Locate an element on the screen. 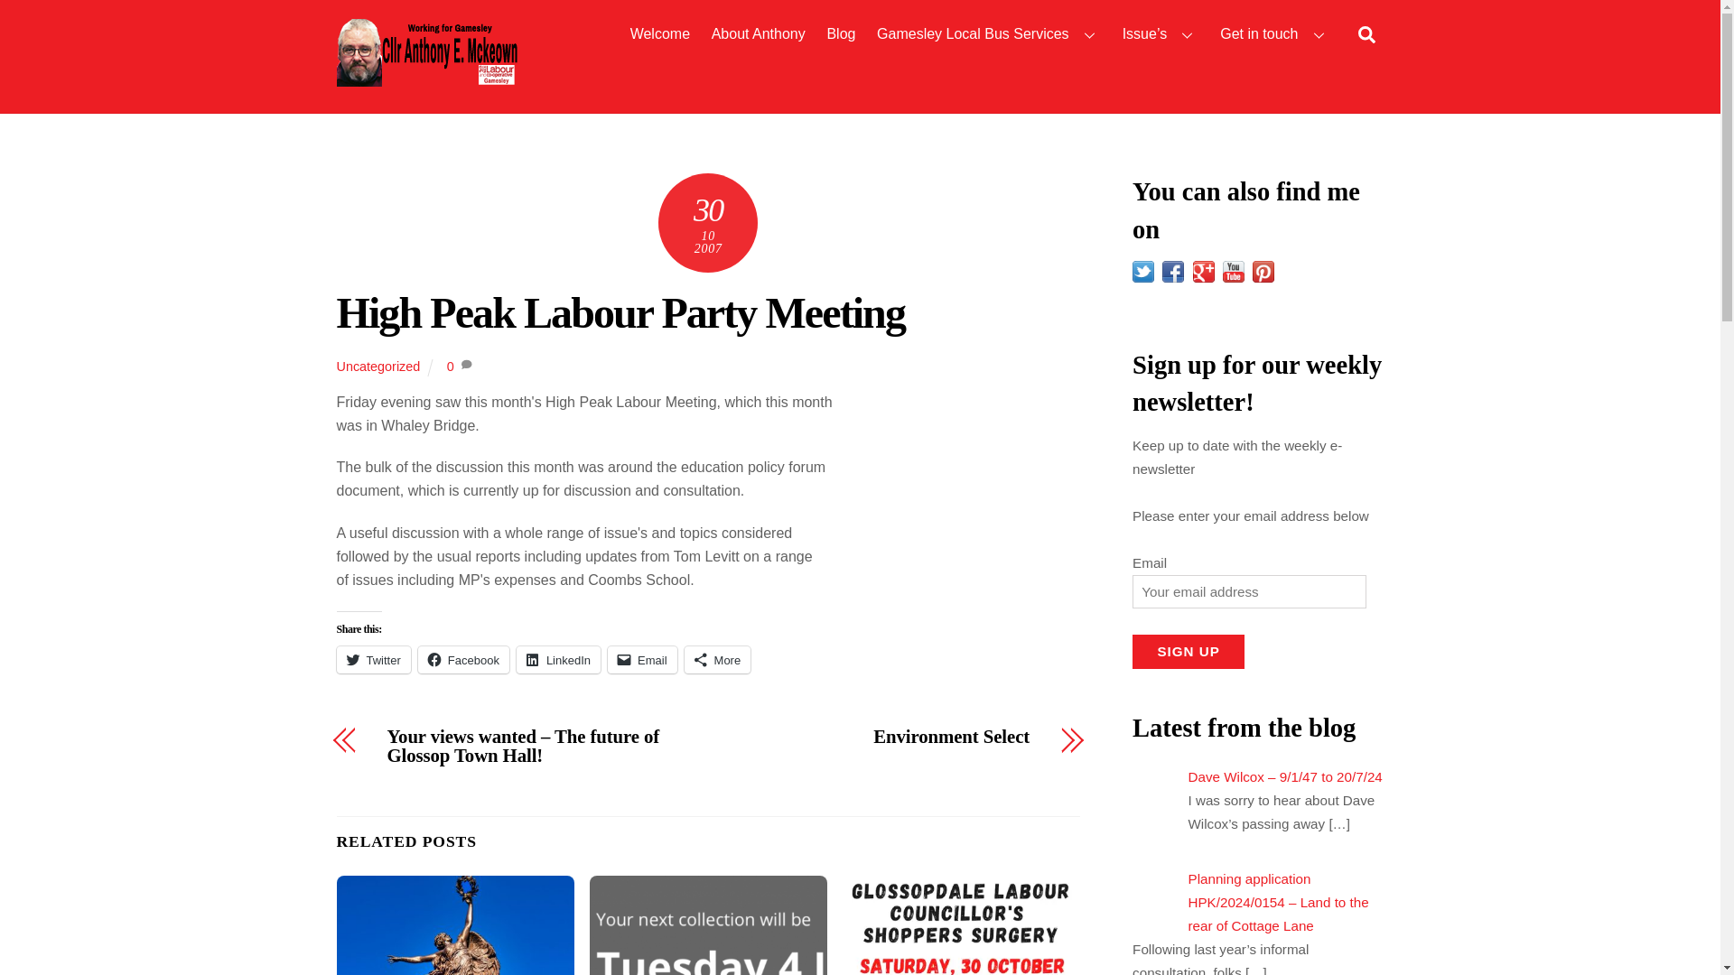 The width and height of the screenshot is (1734, 975). About Anthony is located at coordinates (757, 34).